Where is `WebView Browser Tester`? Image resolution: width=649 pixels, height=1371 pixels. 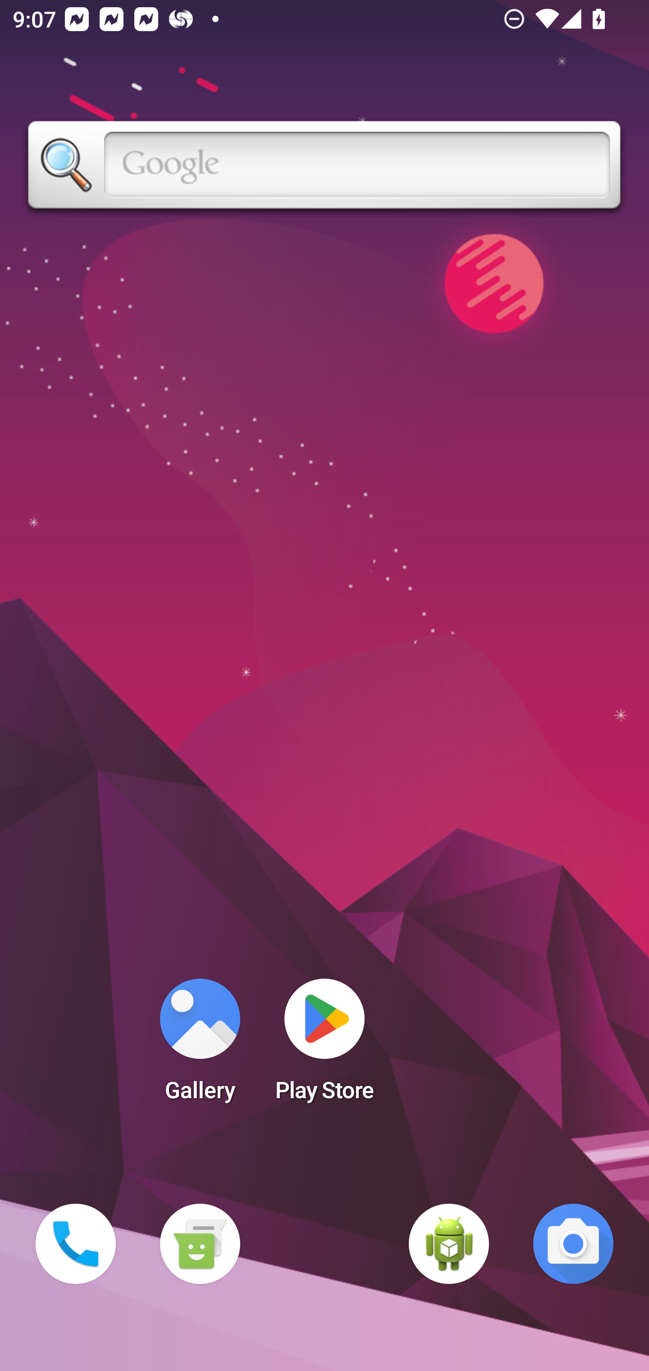
WebView Browser Tester is located at coordinates (449, 1244).